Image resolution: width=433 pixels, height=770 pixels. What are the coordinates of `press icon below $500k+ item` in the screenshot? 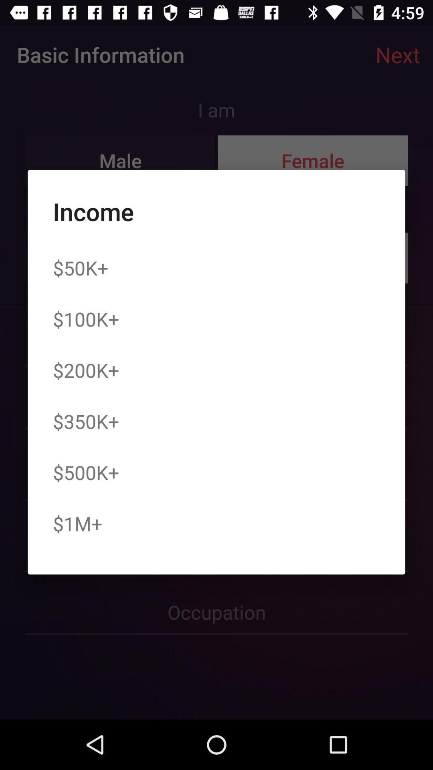 It's located at (77, 524).